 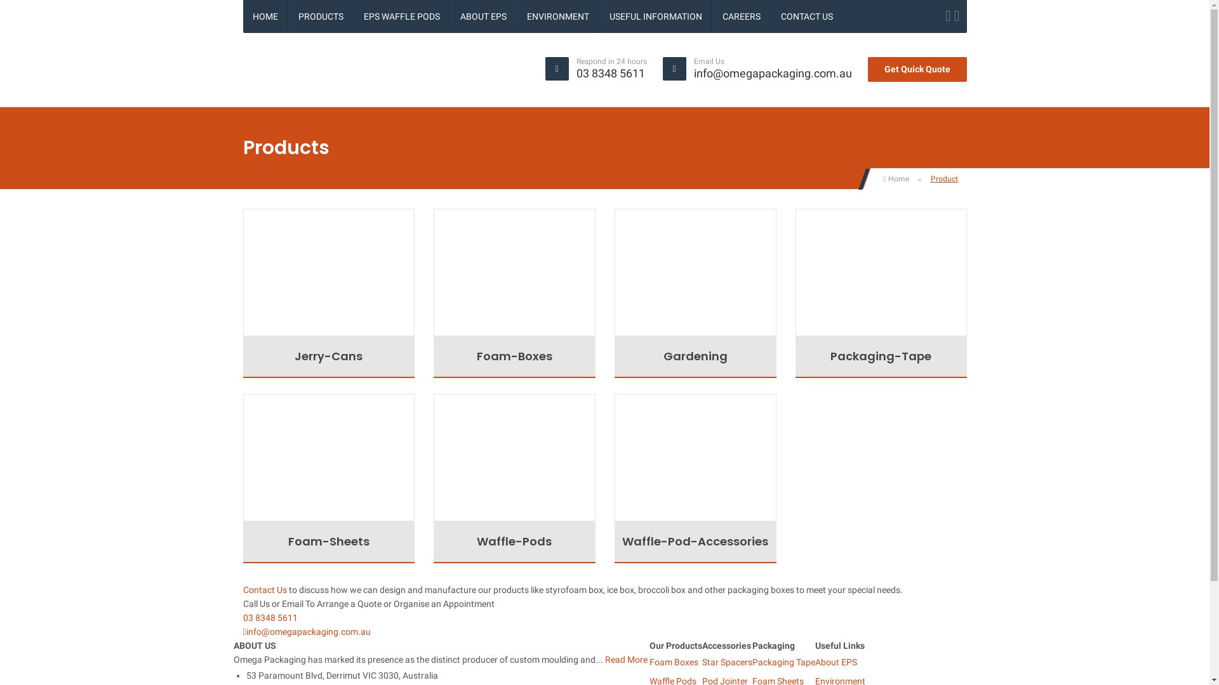 What do you see at coordinates (328, 542) in the screenshot?
I see `Foam-Sheets` at bounding box center [328, 542].